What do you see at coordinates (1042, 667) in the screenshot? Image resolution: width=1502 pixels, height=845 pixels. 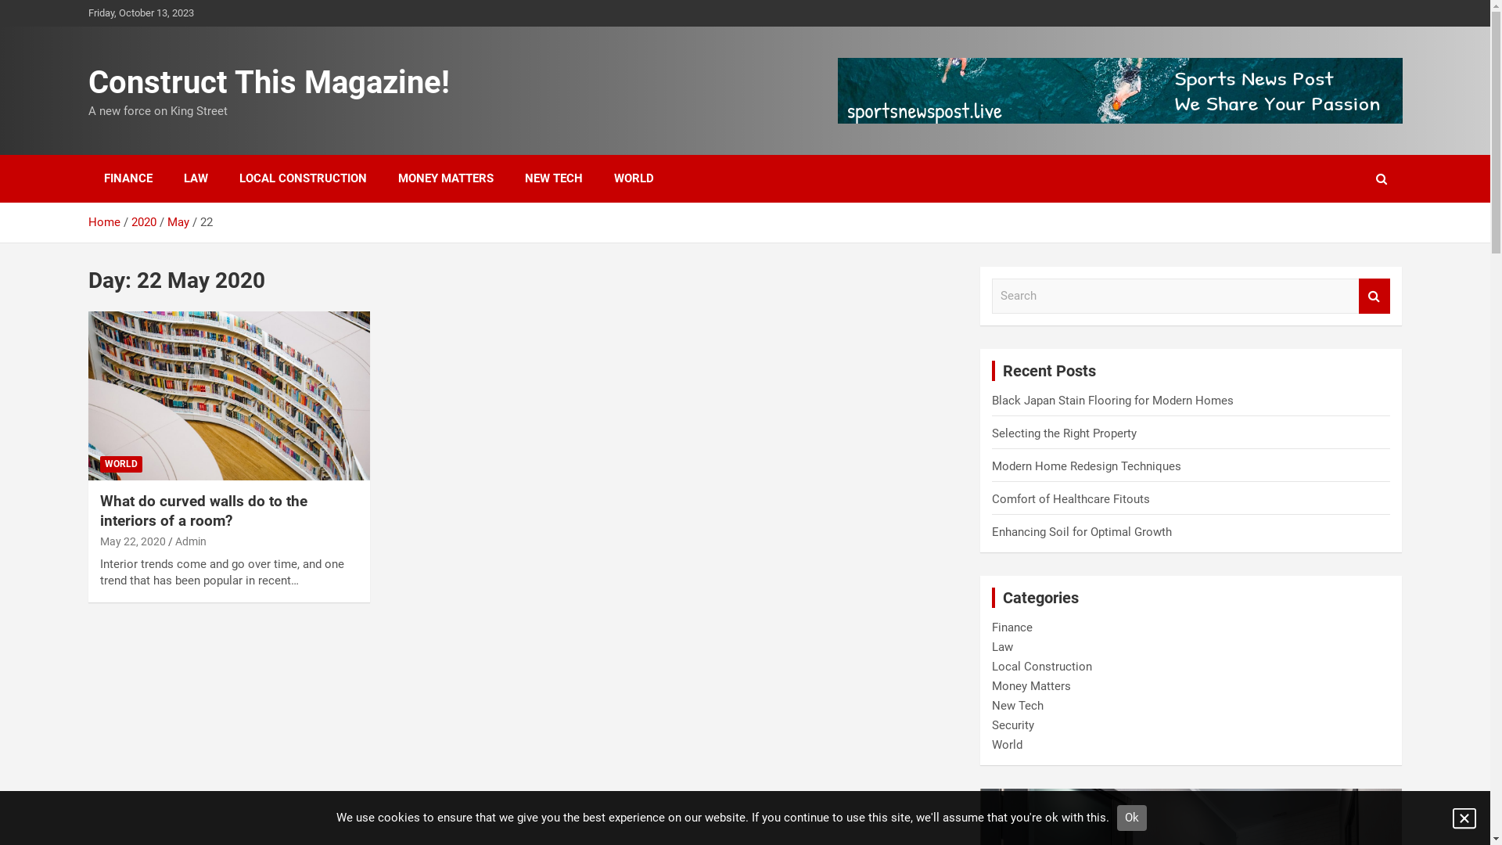 I see `Local Construction` at bounding box center [1042, 667].